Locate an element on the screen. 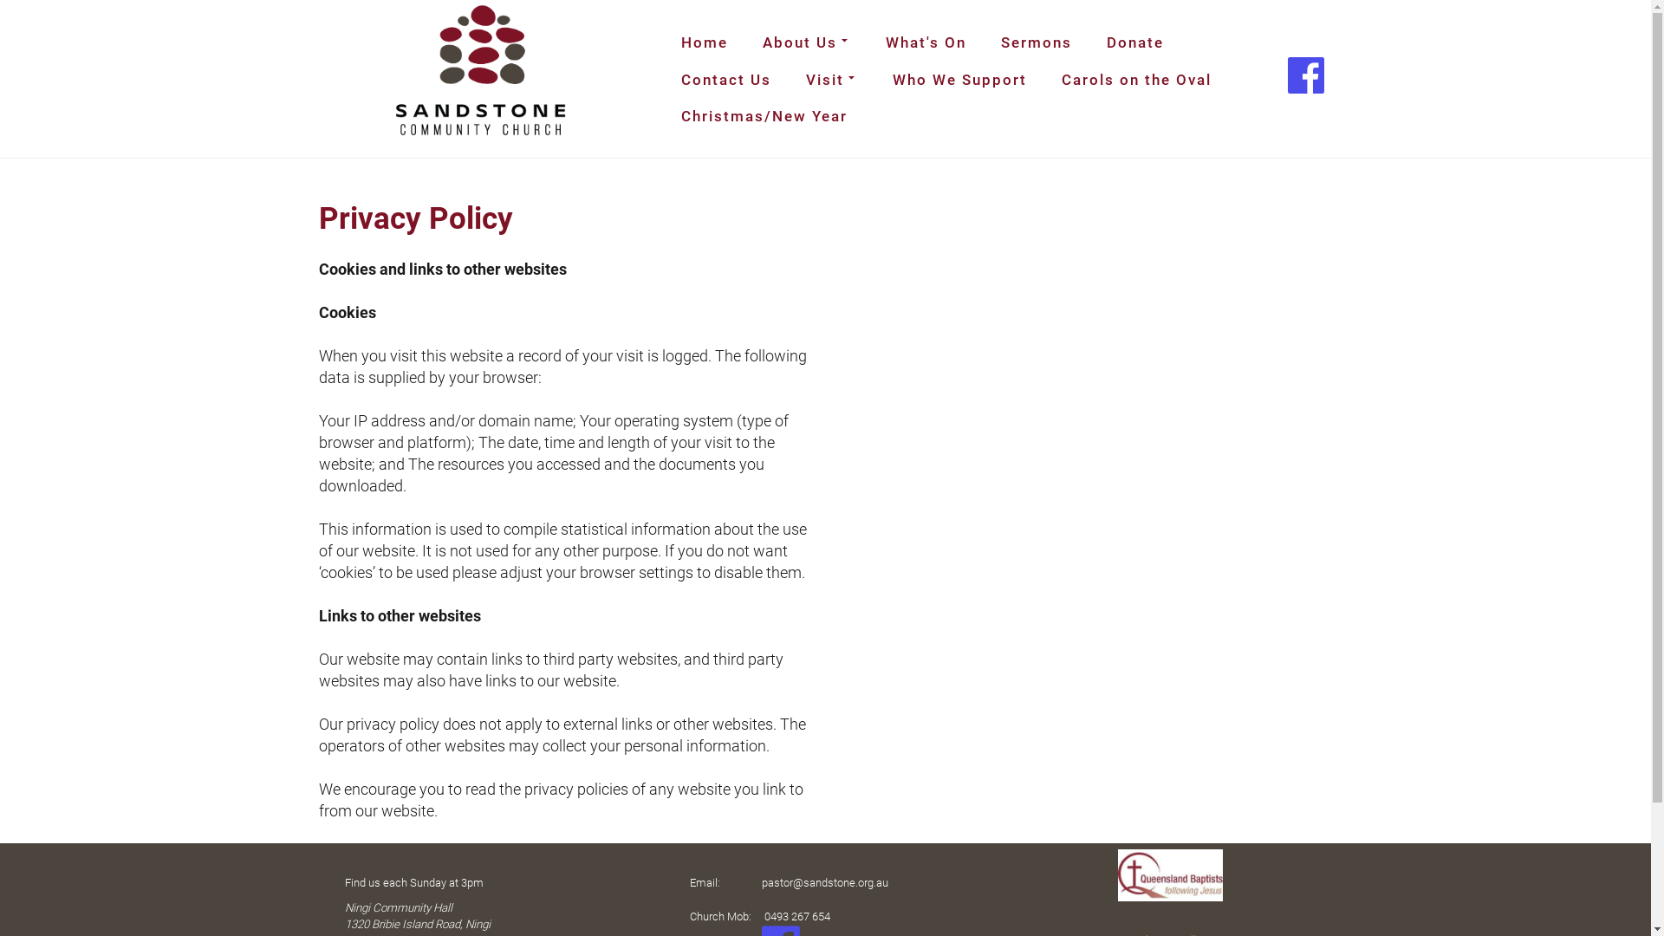  Home is located at coordinates (705, 42).